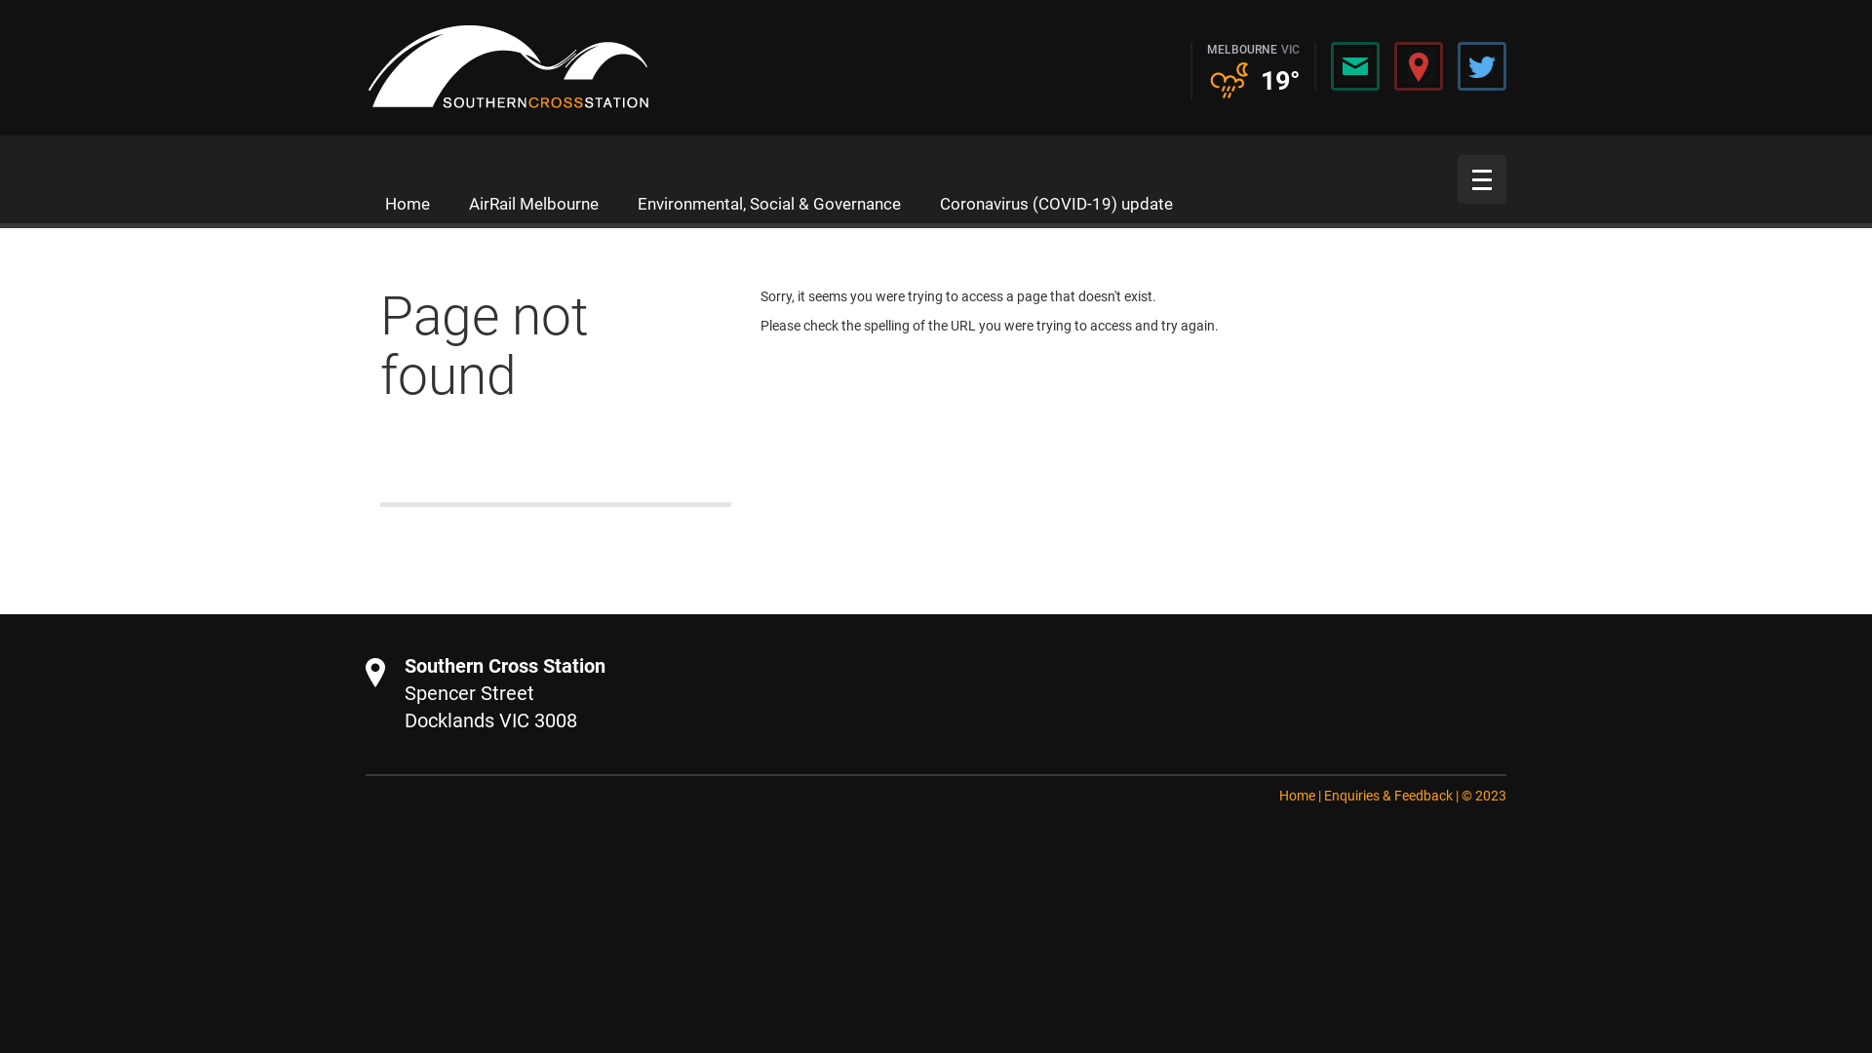 This screenshot has width=1872, height=1053. I want to click on Enquiries & Feedback, so click(1388, 796).